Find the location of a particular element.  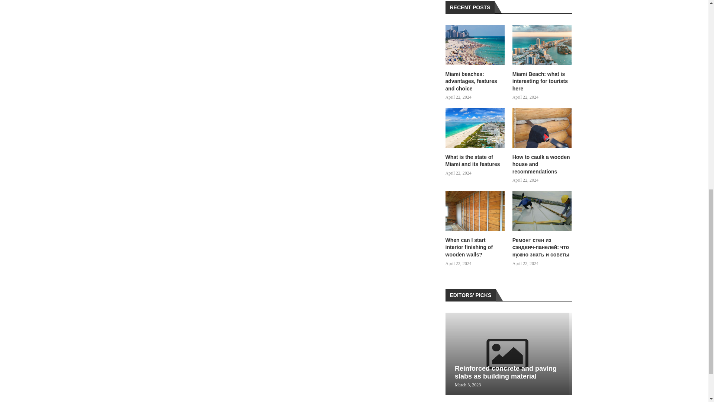

What is the state of Miami and its features is located at coordinates (475, 128).